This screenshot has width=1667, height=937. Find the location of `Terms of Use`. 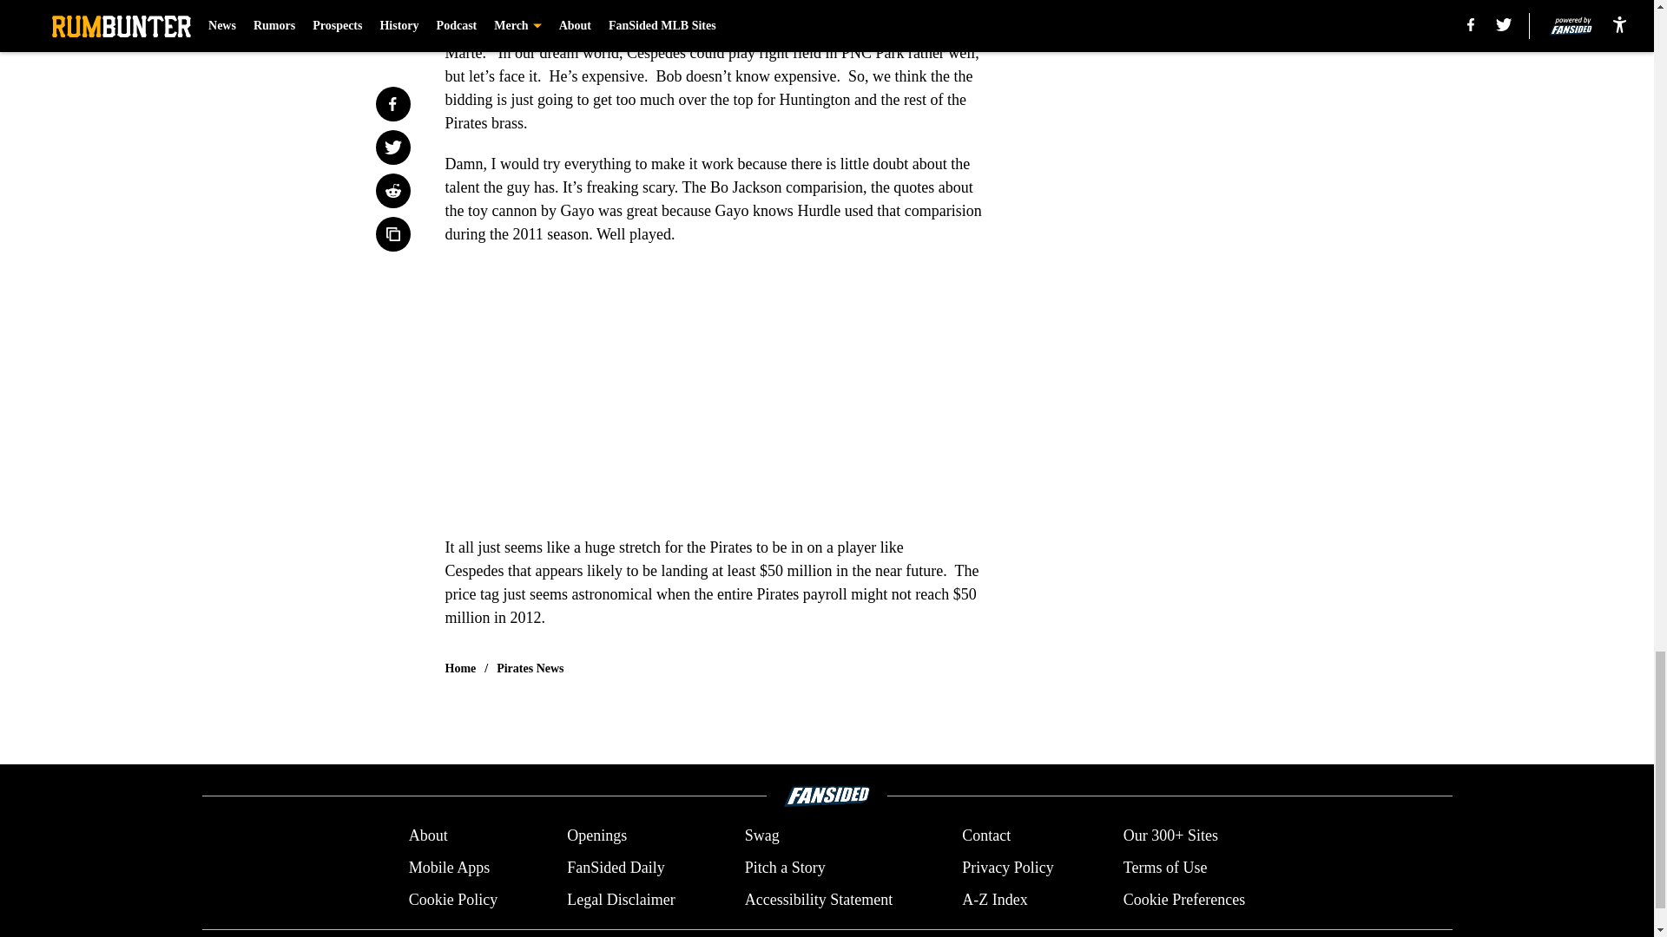

Terms of Use is located at coordinates (1165, 868).